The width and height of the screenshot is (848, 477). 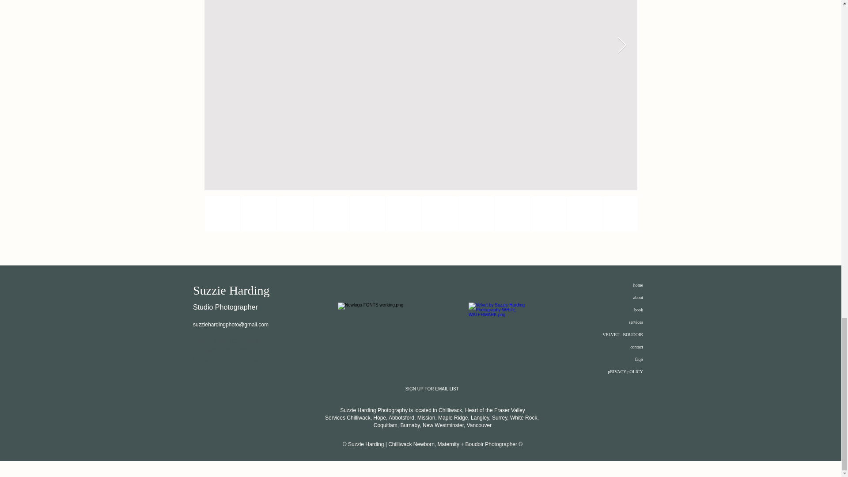 What do you see at coordinates (636, 322) in the screenshot?
I see `services` at bounding box center [636, 322].